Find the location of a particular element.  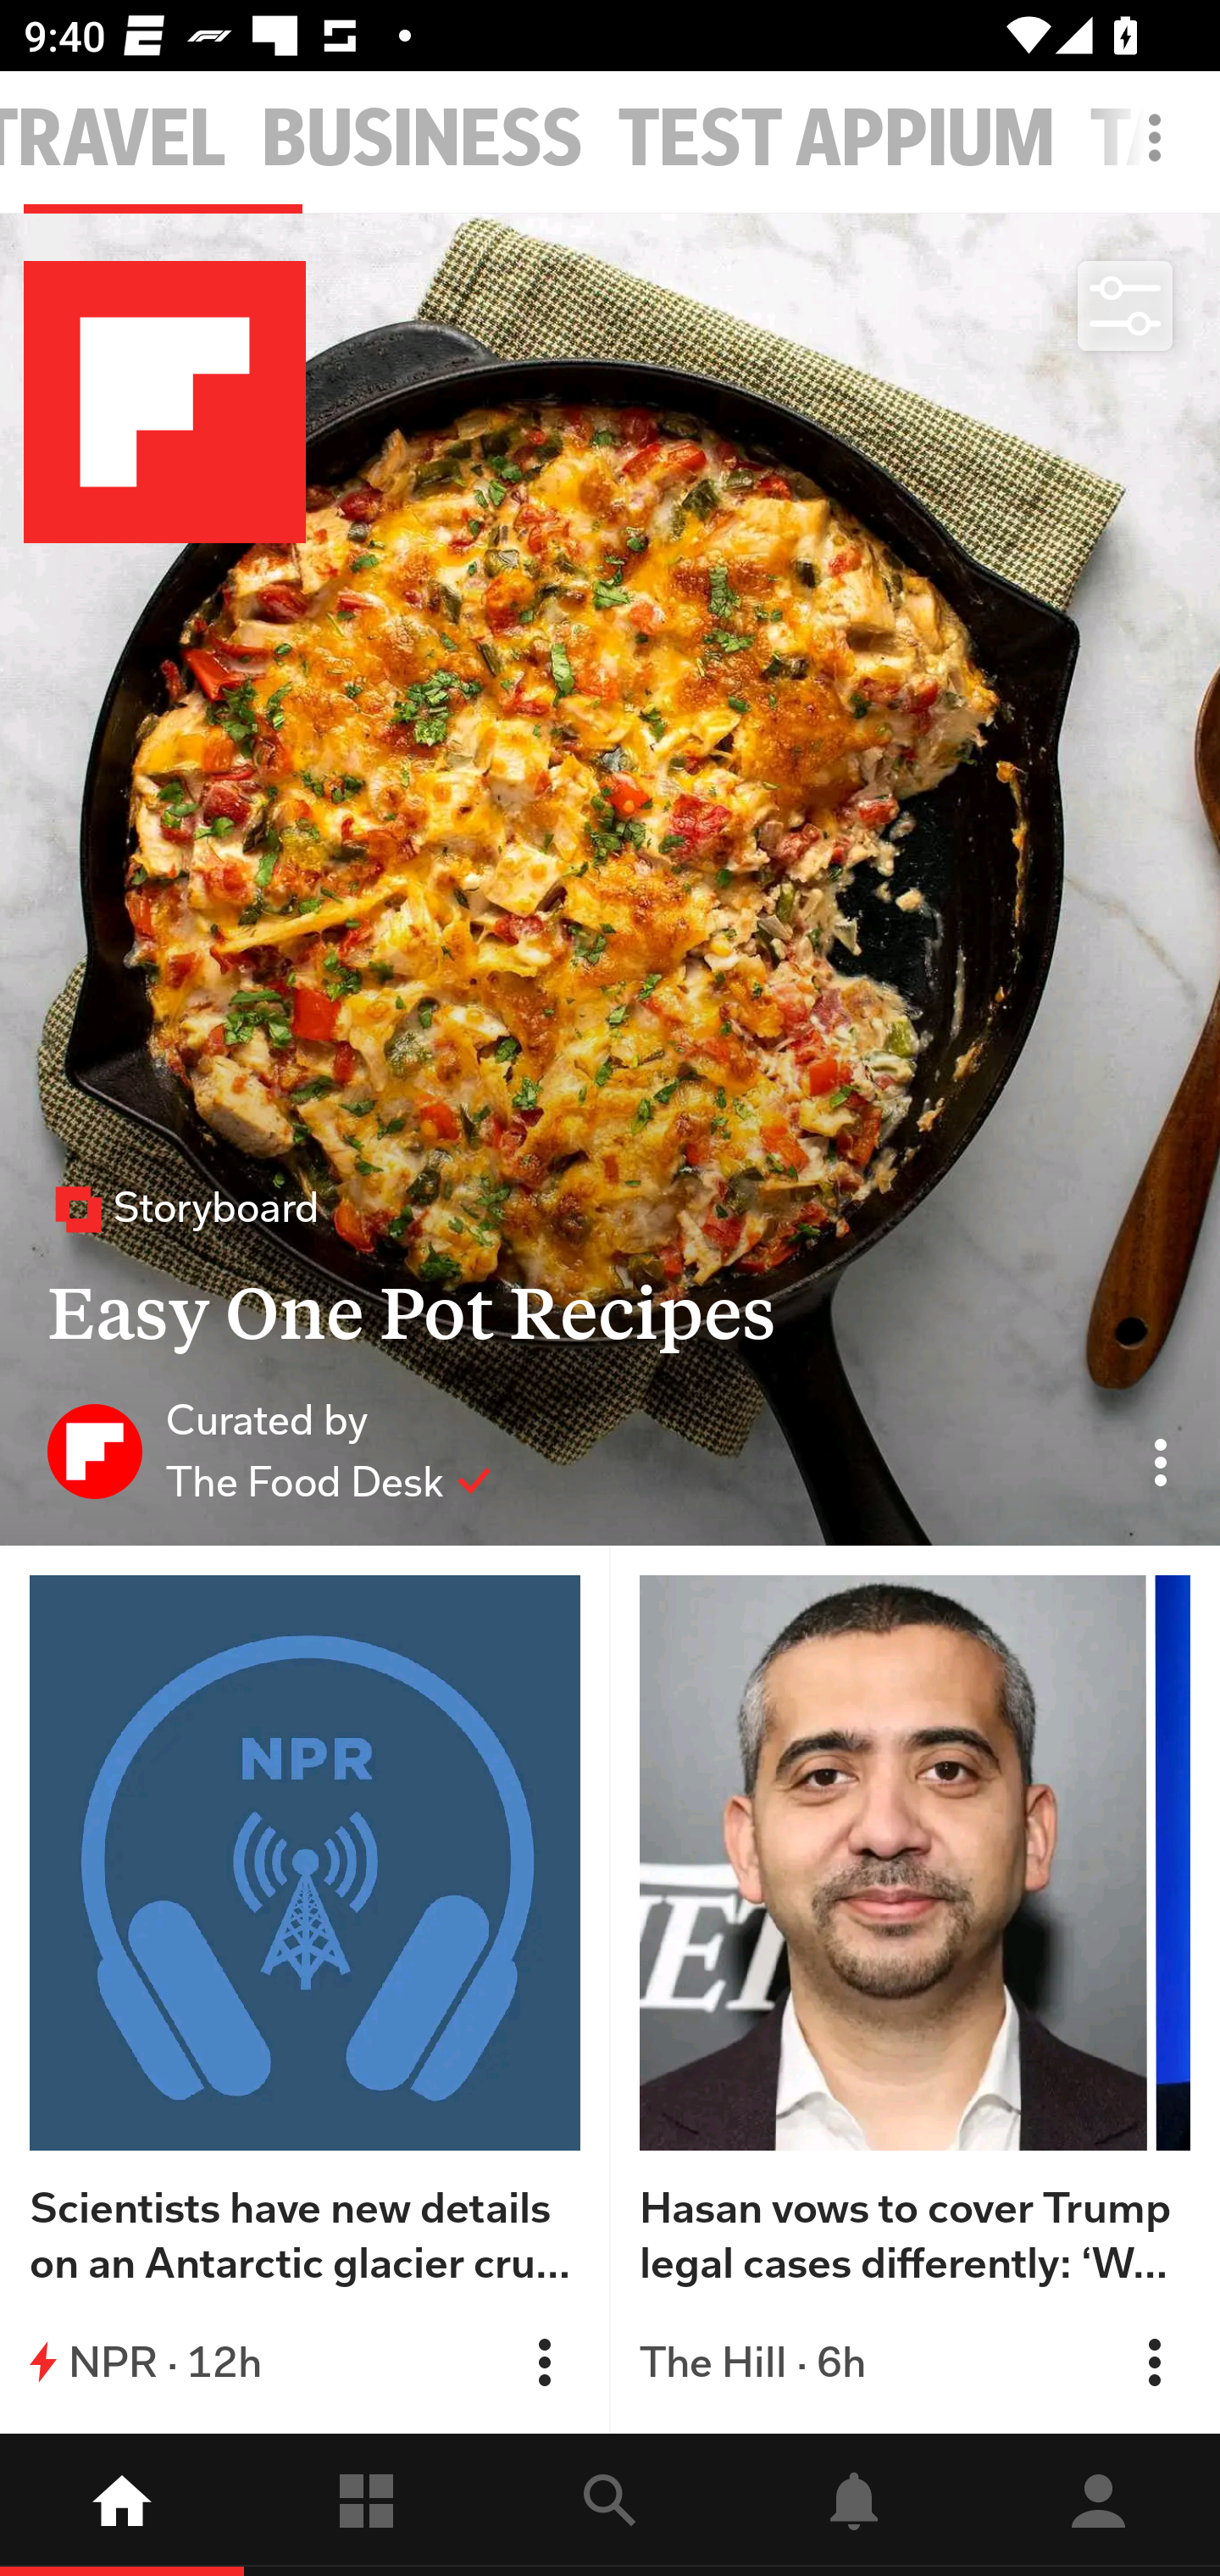

Notifications is located at coordinates (854, 2505).